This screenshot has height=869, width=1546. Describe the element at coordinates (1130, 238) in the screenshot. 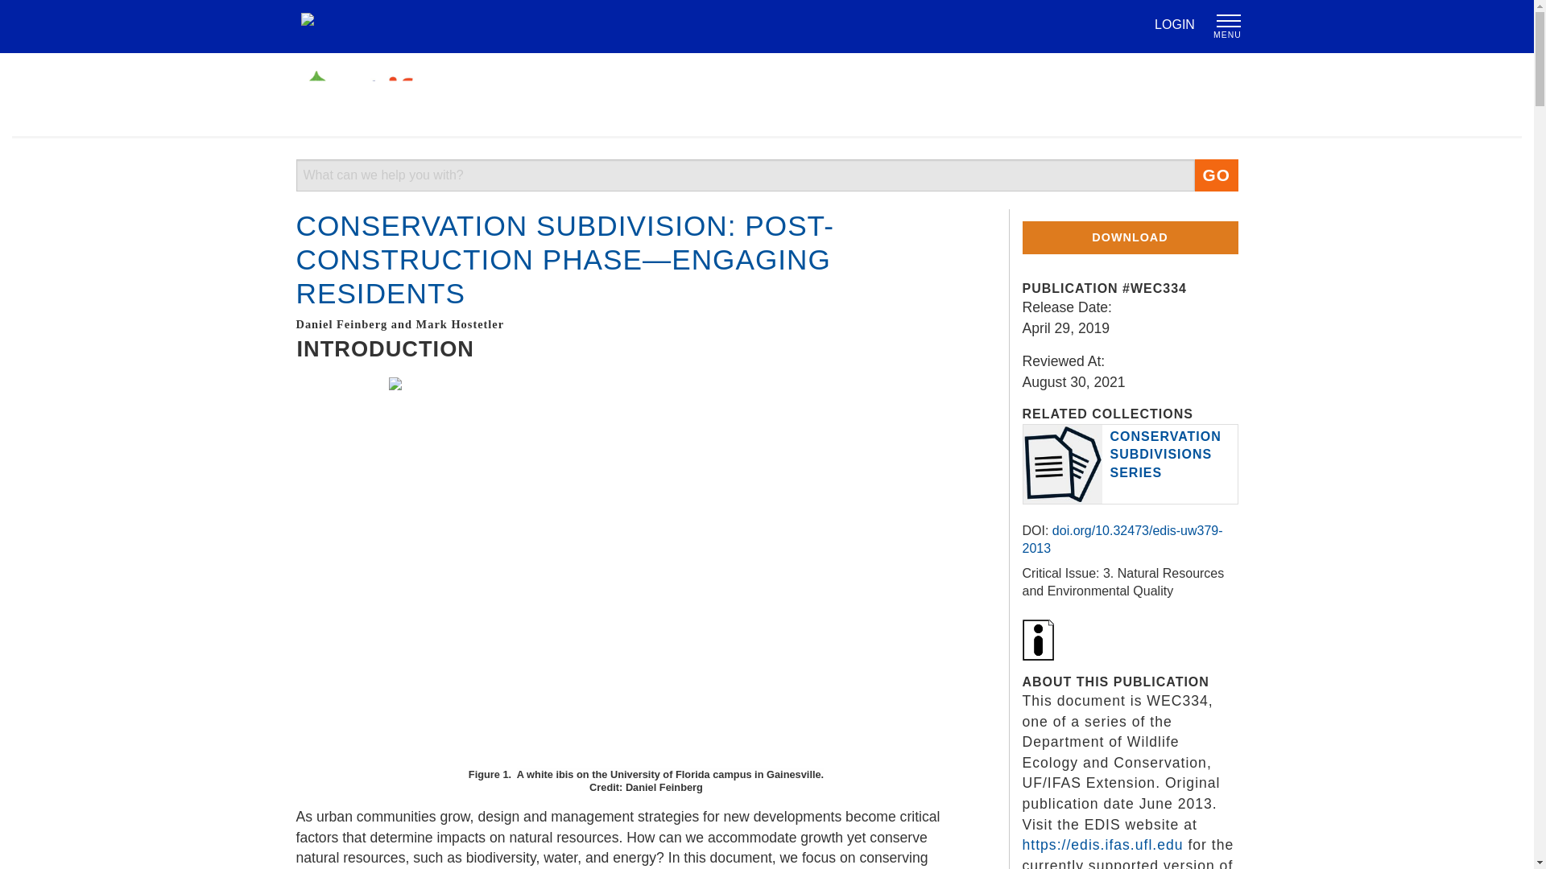

I see `Download` at that location.